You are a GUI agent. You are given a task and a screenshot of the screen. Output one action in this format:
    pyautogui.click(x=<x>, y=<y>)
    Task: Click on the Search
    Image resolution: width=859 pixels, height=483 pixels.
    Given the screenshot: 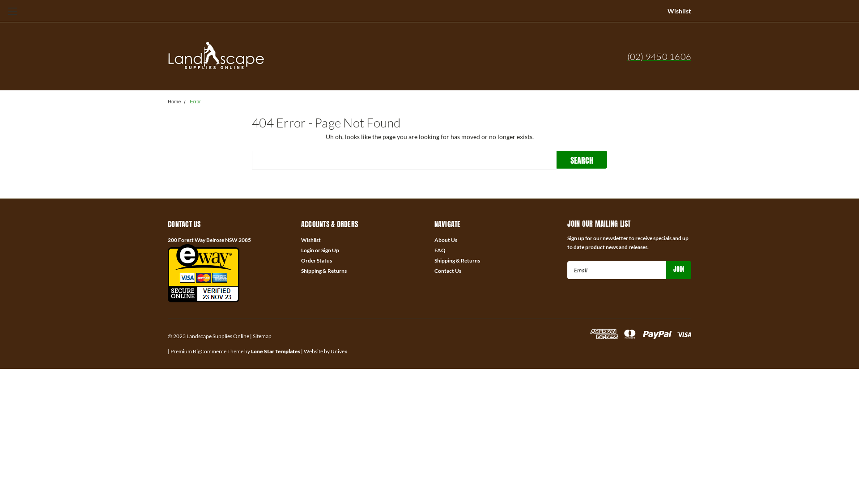 What is the action you would take?
    pyautogui.click(x=582, y=160)
    